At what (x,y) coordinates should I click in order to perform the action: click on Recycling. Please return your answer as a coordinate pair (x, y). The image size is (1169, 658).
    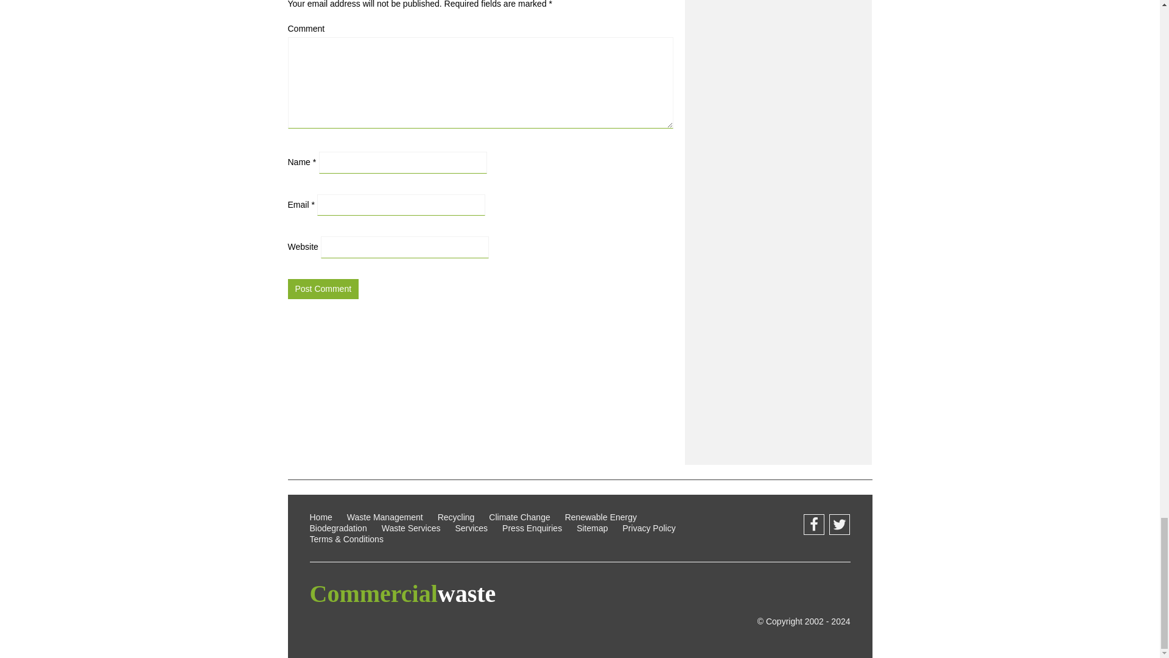
    Looking at the image, I should click on (455, 517).